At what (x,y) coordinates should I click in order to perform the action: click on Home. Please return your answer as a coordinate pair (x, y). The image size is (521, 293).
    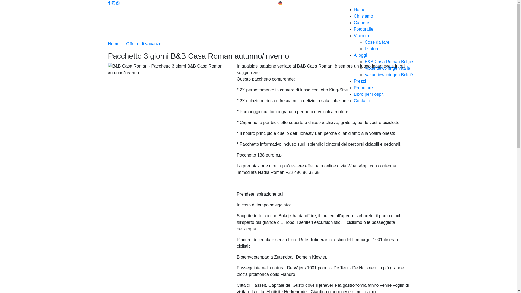
    Looking at the image, I should click on (115, 44).